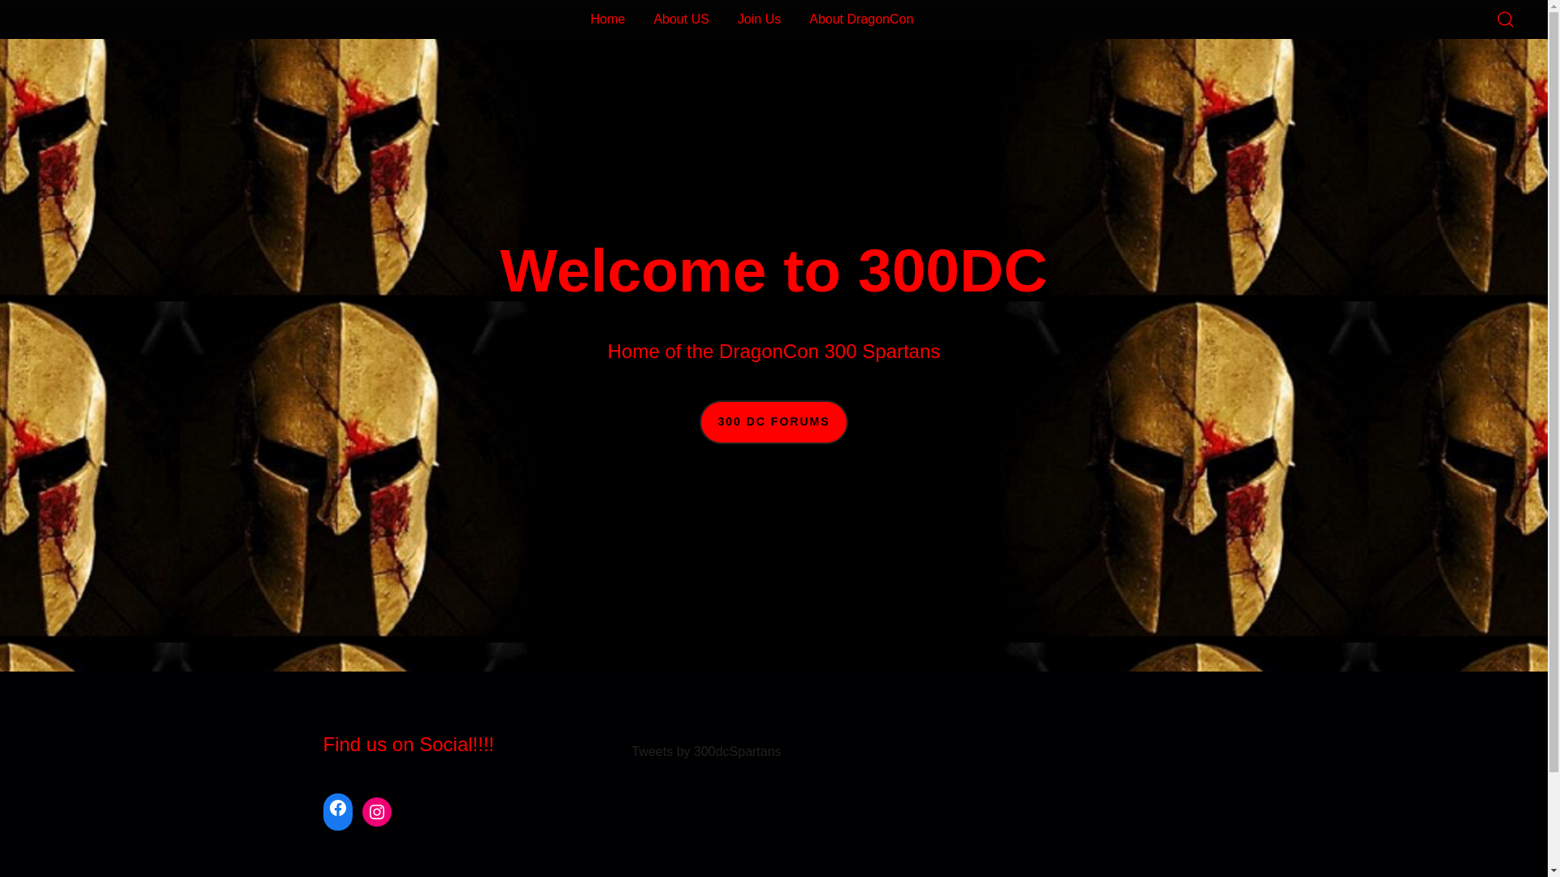 The width and height of the screenshot is (1560, 877). What do you see at coordinates (608, 10) in the screenshot?
I see `Welcome to 300DC` at bounding box center [608, 10].